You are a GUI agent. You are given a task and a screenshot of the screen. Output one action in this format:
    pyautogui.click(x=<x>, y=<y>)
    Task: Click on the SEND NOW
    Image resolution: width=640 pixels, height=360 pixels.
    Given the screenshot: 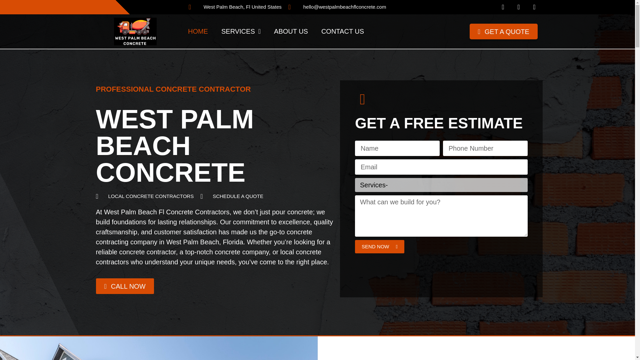 What is the action you would take?
    pyautogui.click(x=380, y=247)
    